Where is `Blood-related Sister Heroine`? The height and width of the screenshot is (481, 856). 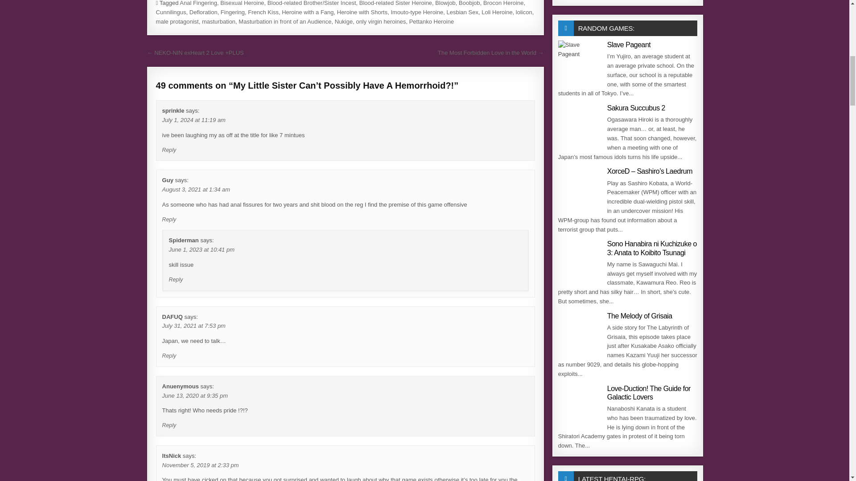 Blood-related Sister Heroine is located at coordinates (396, 3).